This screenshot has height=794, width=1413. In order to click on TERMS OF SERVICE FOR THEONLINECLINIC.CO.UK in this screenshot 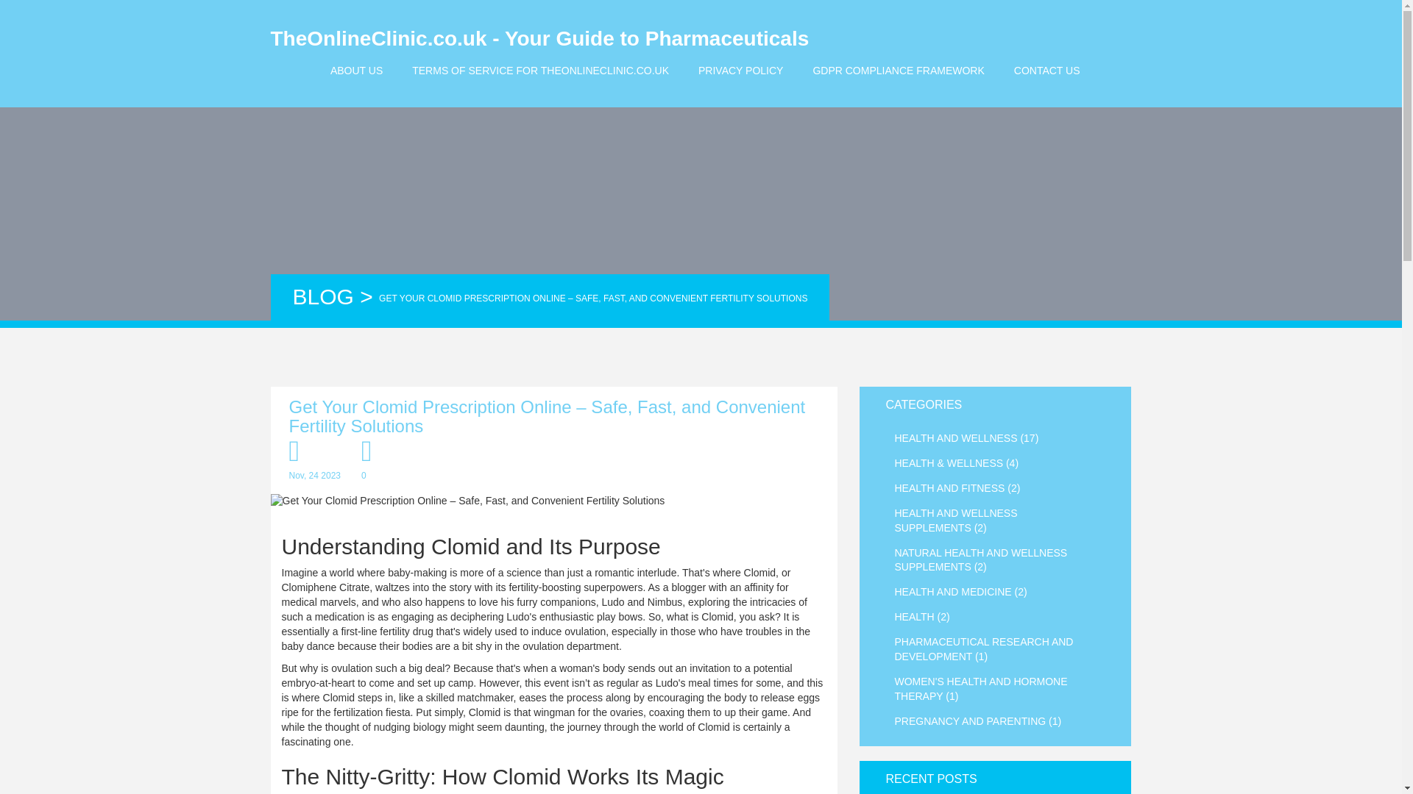, I will do `click(540, 70)`.